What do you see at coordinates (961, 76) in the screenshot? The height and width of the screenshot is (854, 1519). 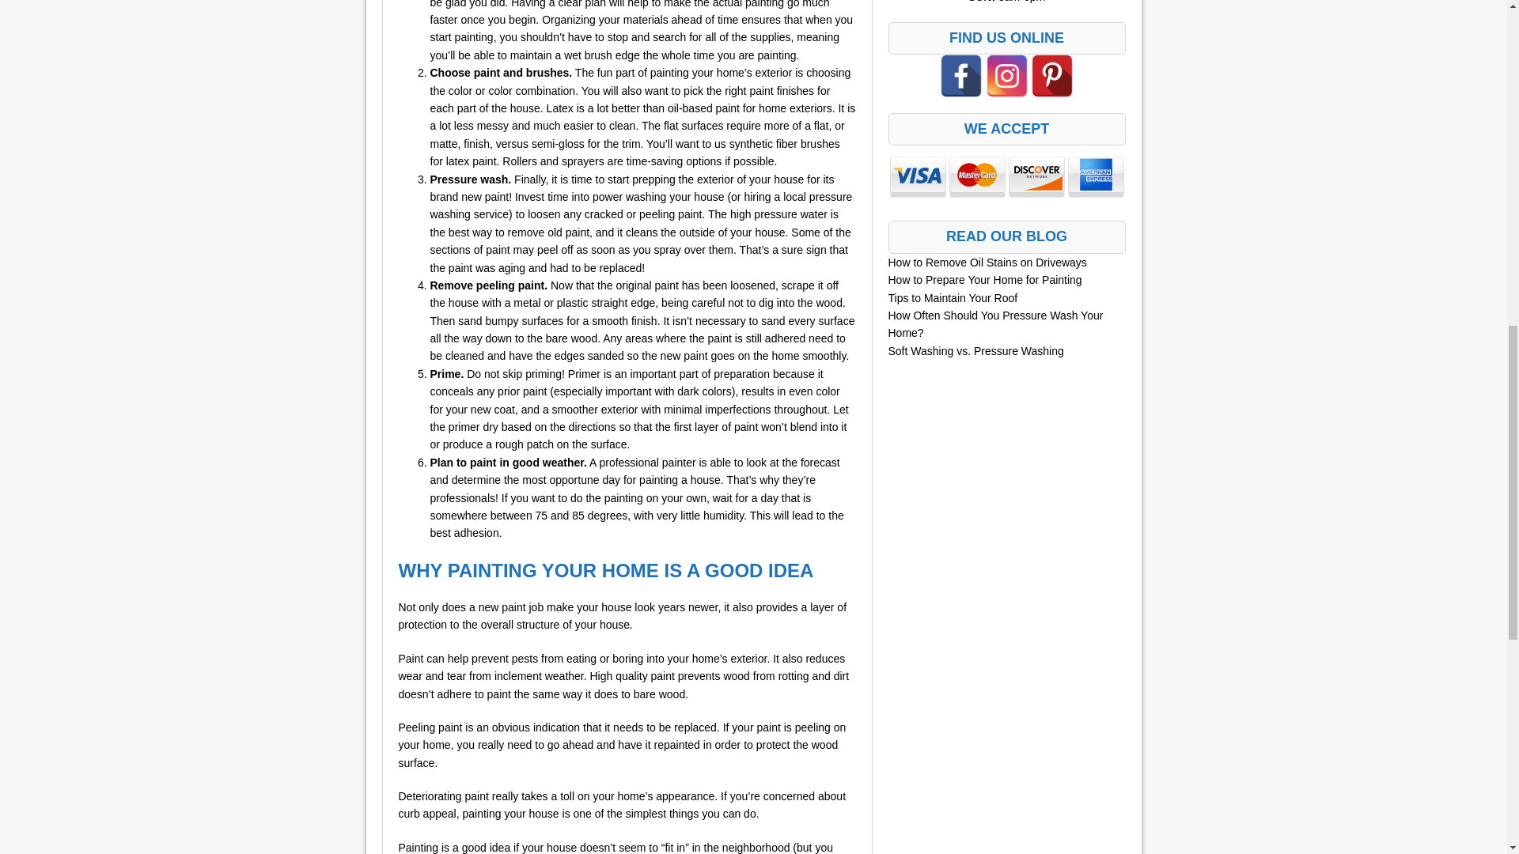 I see `Facebook` at bounding box center [961, 76].